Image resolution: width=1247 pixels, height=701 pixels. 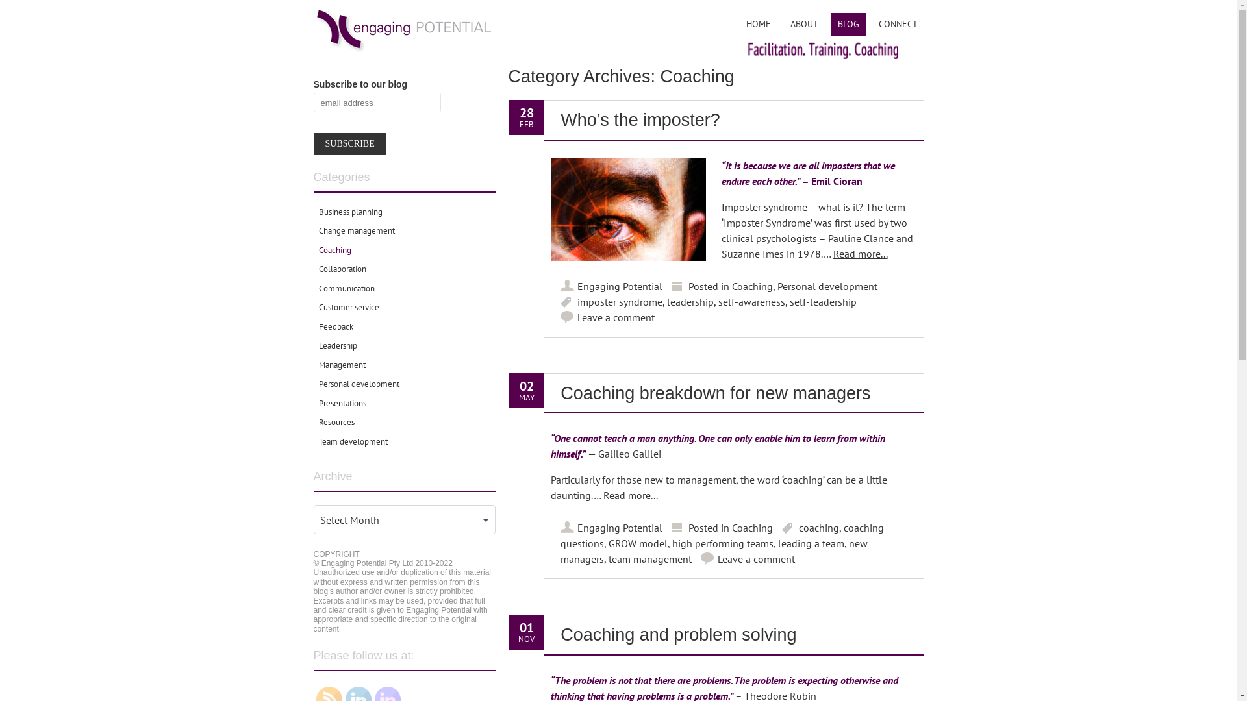 What do you see at coordinates (335, 327) in the screenshot?
I see `Feedback` at bounding box center [335, 327].